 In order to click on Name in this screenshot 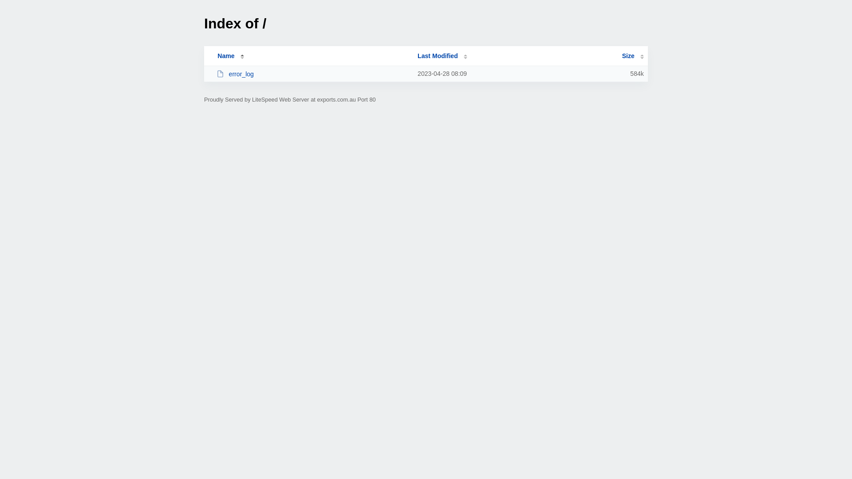, I will do `click(226, 56)`.